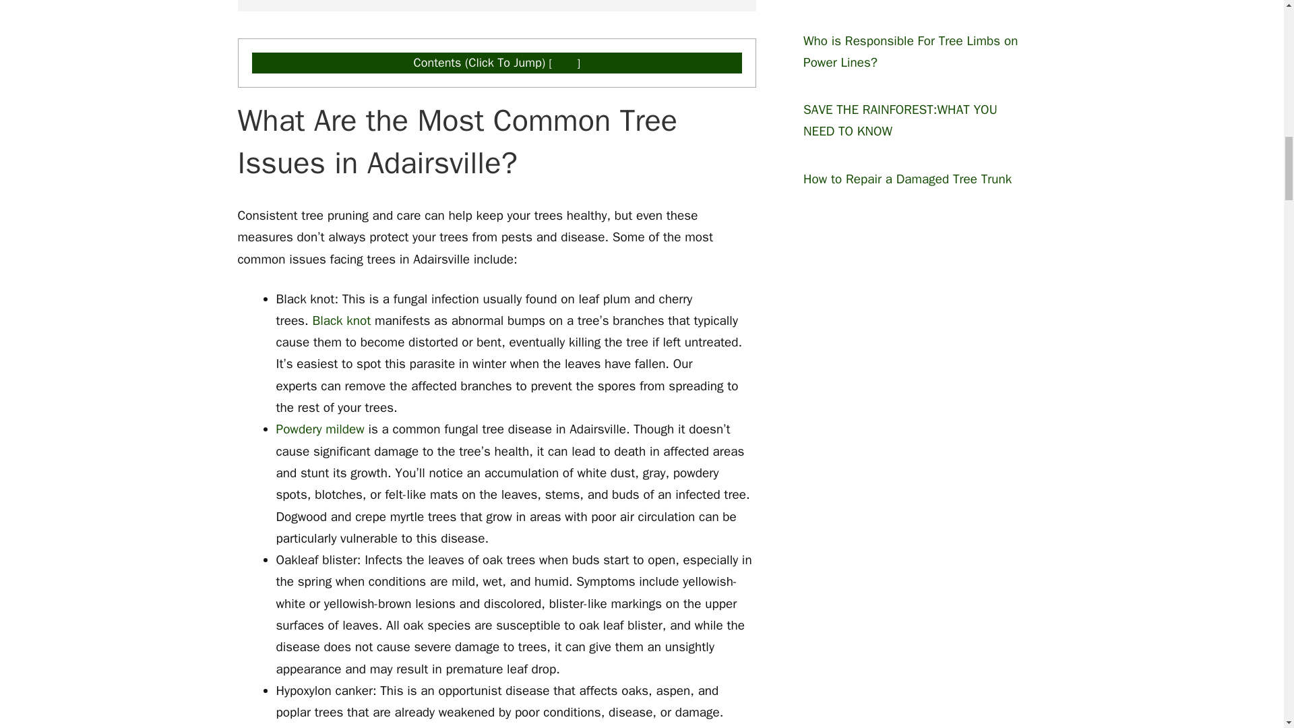  I want to click on SAVE THE RAINFOREST:WHAT YOU NEED TO KNOW, so click(900, 121).